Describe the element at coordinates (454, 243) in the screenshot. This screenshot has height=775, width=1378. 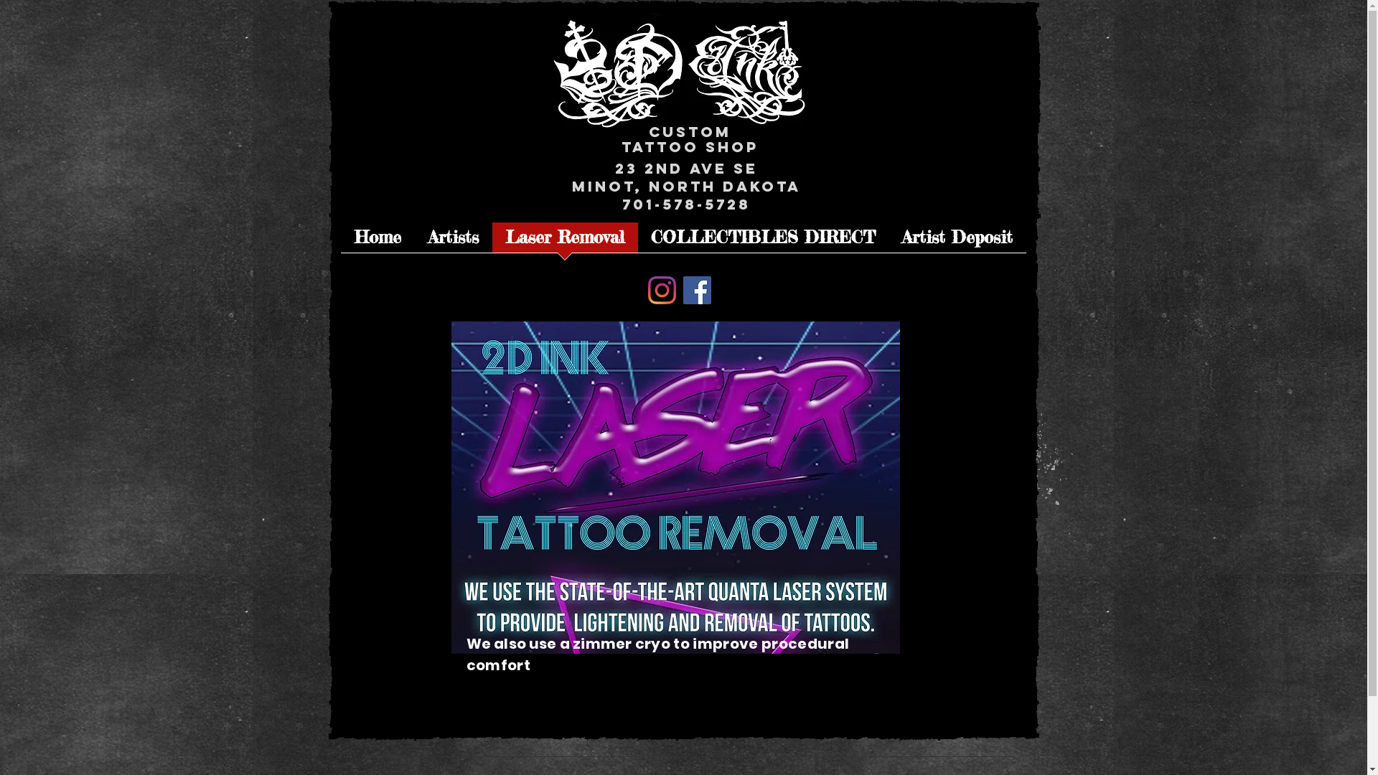
I see `Artists` at that location.